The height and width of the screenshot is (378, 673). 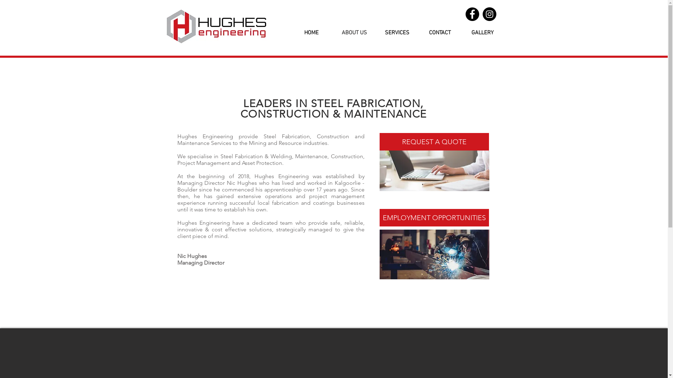 I want to click on ABOUT US, so click(x=354, y=33).